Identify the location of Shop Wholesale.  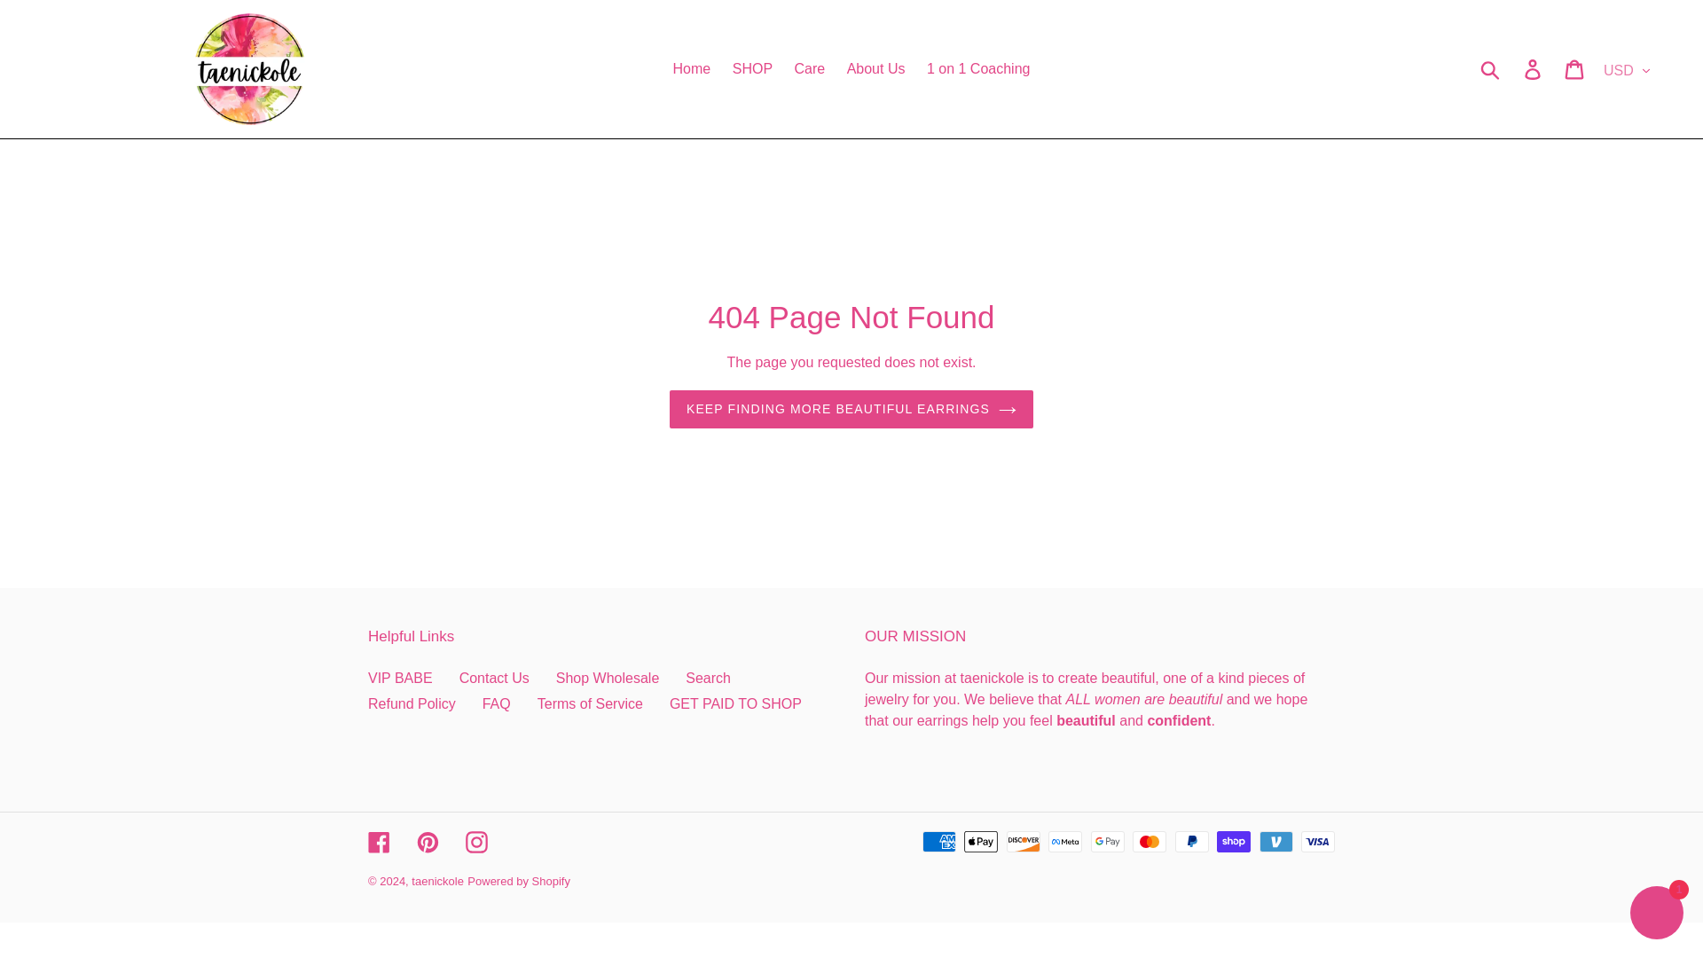
(608, 678).